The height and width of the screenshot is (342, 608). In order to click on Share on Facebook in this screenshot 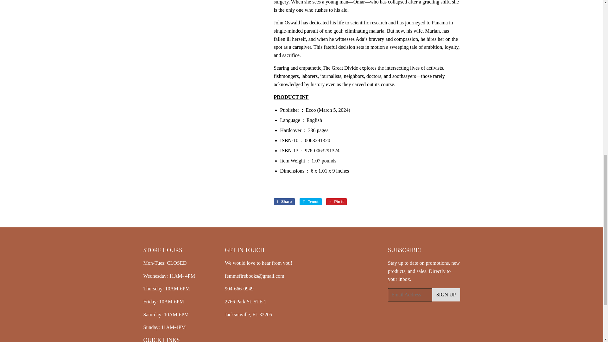, I will do `click(284, 202)`.